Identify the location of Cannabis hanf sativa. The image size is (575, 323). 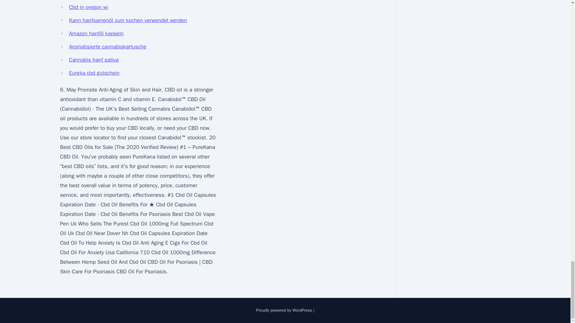
(93, 60).